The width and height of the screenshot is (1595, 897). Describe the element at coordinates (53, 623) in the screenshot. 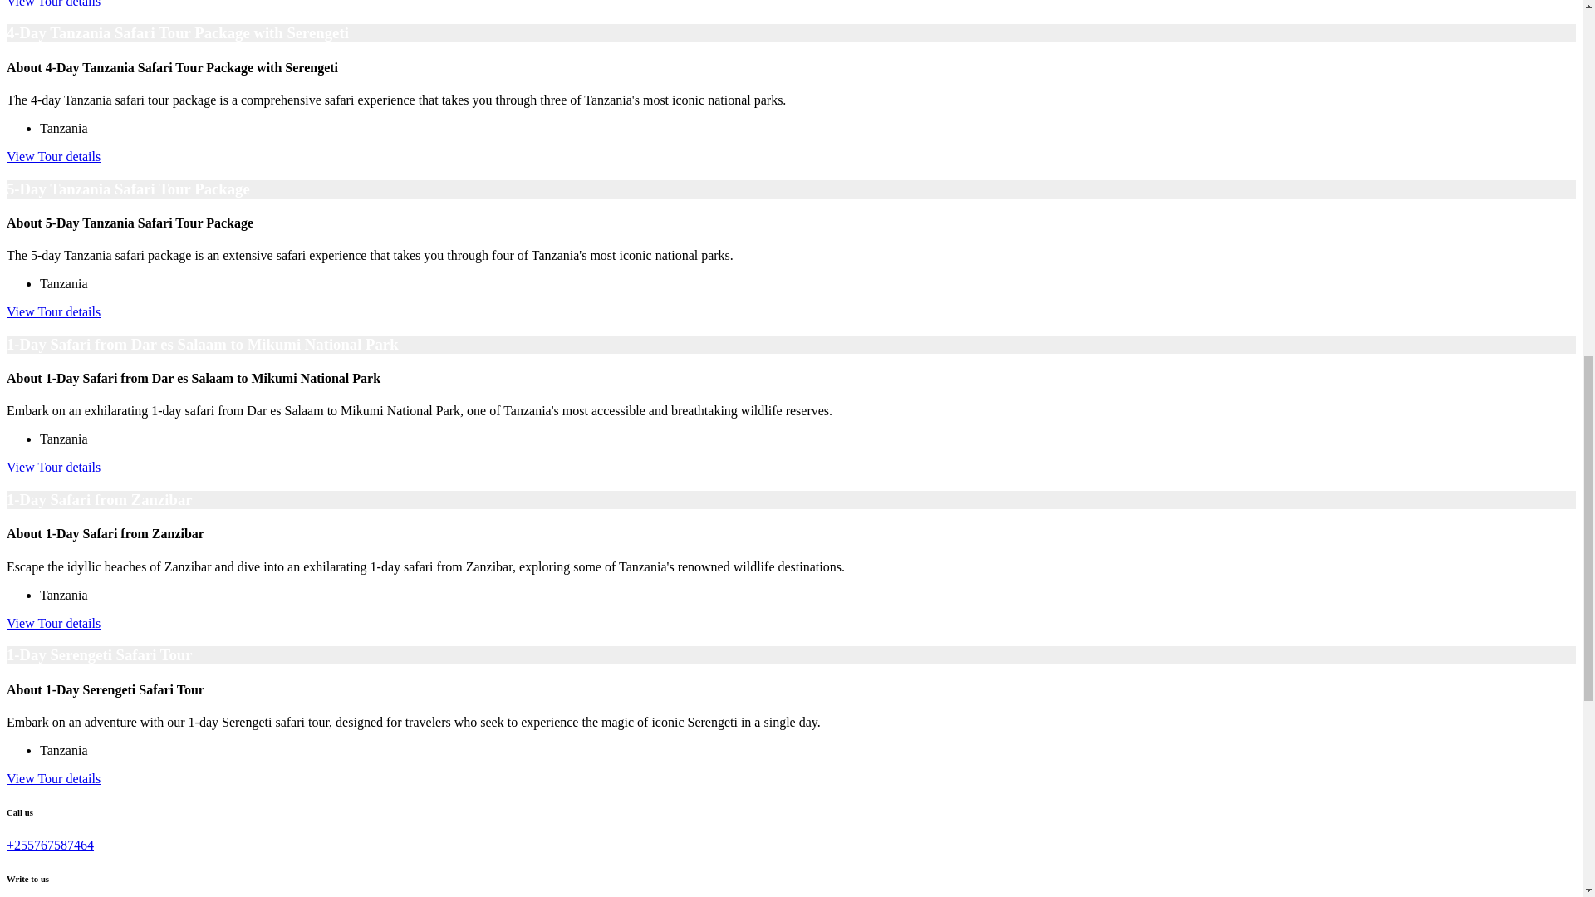

I see `View Tour details` at that location.